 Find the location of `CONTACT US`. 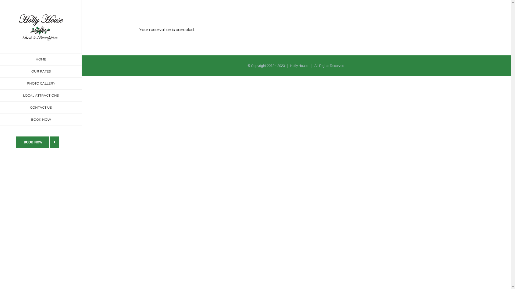

CONTACT US is located at coordinates (41, 108).